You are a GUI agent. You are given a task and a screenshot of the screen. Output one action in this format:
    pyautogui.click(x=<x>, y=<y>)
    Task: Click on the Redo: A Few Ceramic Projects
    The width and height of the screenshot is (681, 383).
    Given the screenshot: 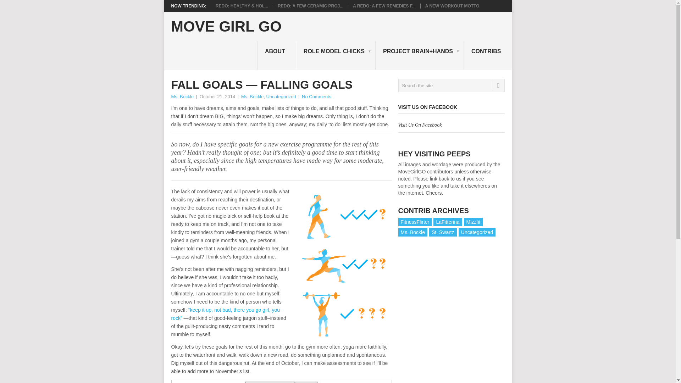 What is the action you would take?
    pyautogui.click(x=310, y=6)
    